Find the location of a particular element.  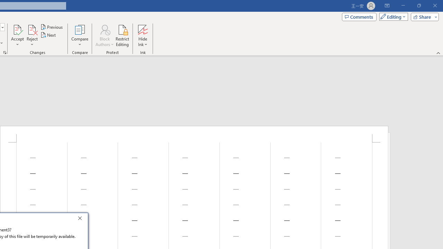

Hide Ink is located at coordinates (143, 35).